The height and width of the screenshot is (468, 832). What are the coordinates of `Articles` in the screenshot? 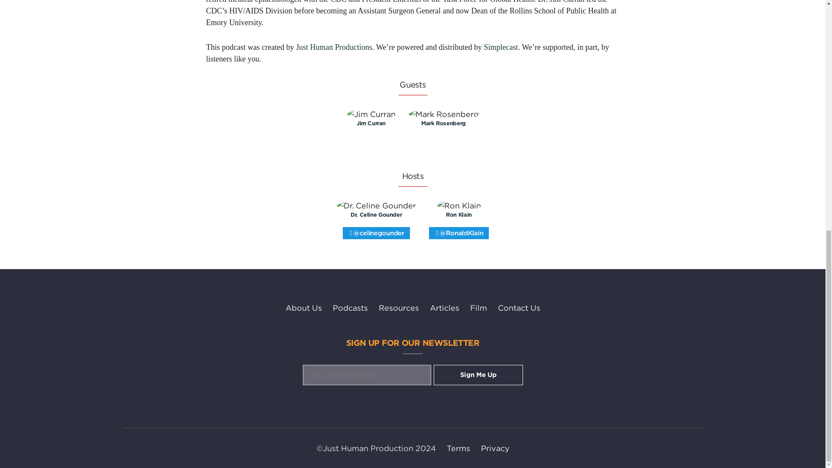 It's located at (445, 308).